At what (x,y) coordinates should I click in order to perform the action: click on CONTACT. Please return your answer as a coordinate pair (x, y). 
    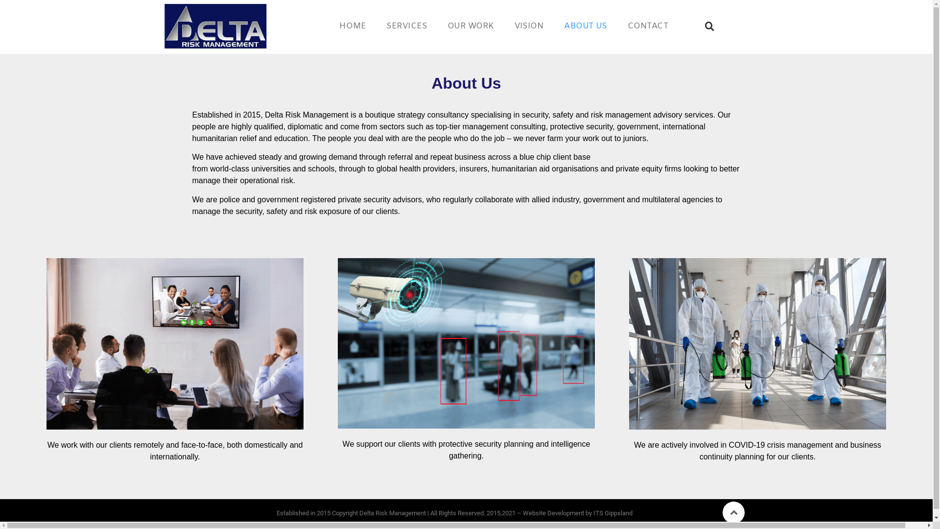
    Looking at the image, I should click on (647, 25).